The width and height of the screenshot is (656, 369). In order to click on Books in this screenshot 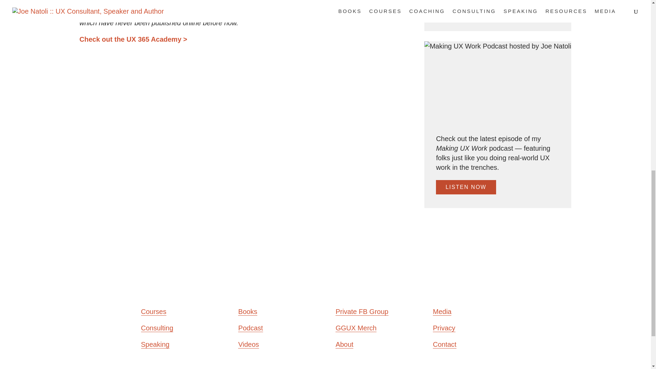, I will do `click(247, 312)`.